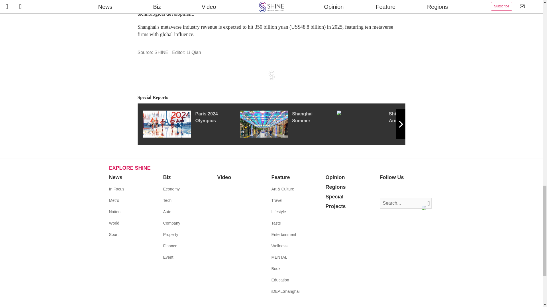 The image size is (547, 307). Describe the element at coordinates (114, 223) in the screenshot. I see `World` at that location.